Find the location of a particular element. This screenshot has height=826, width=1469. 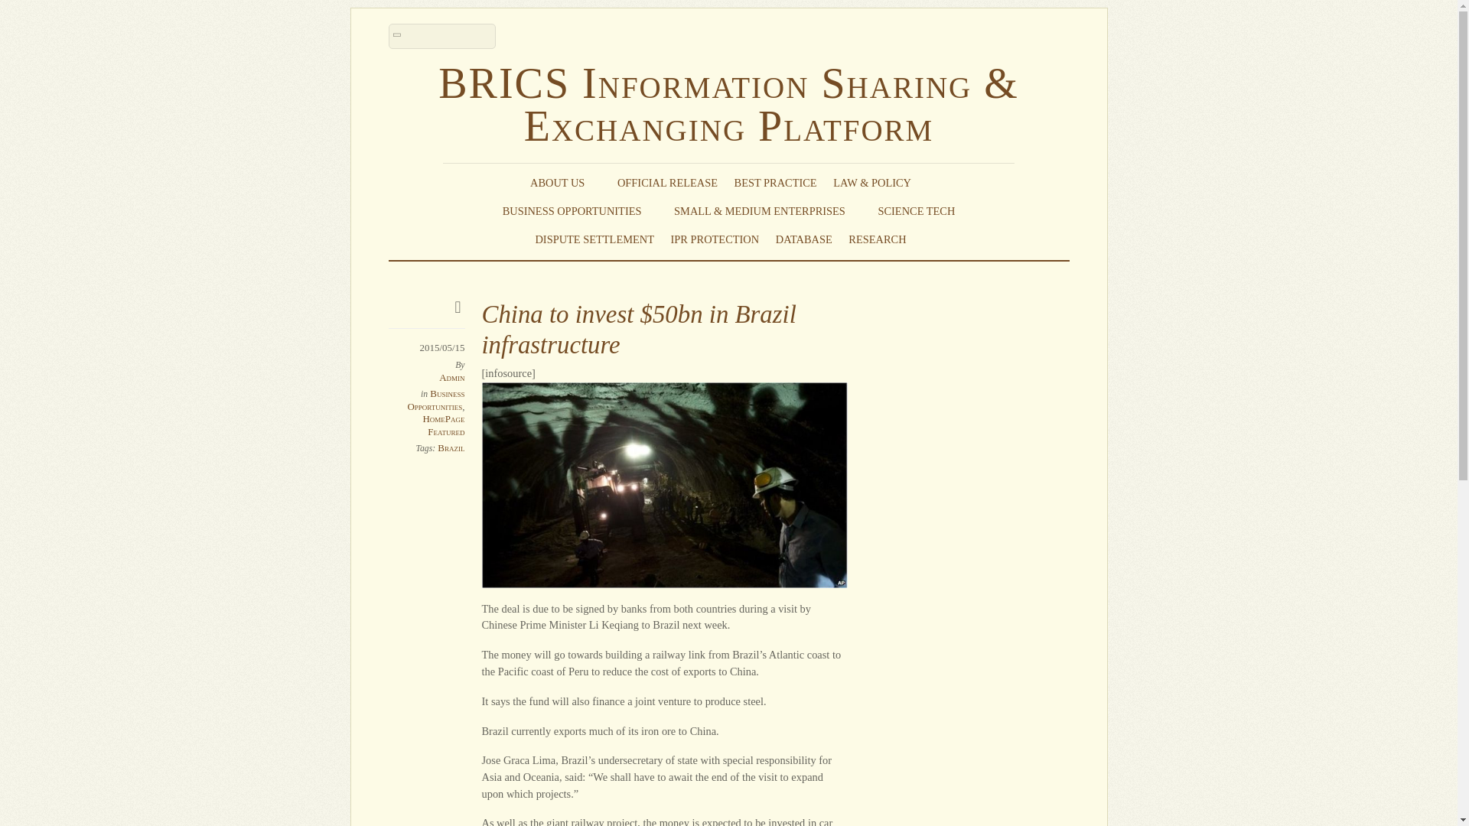

ABOUT US is located at coordinates (565, 182).